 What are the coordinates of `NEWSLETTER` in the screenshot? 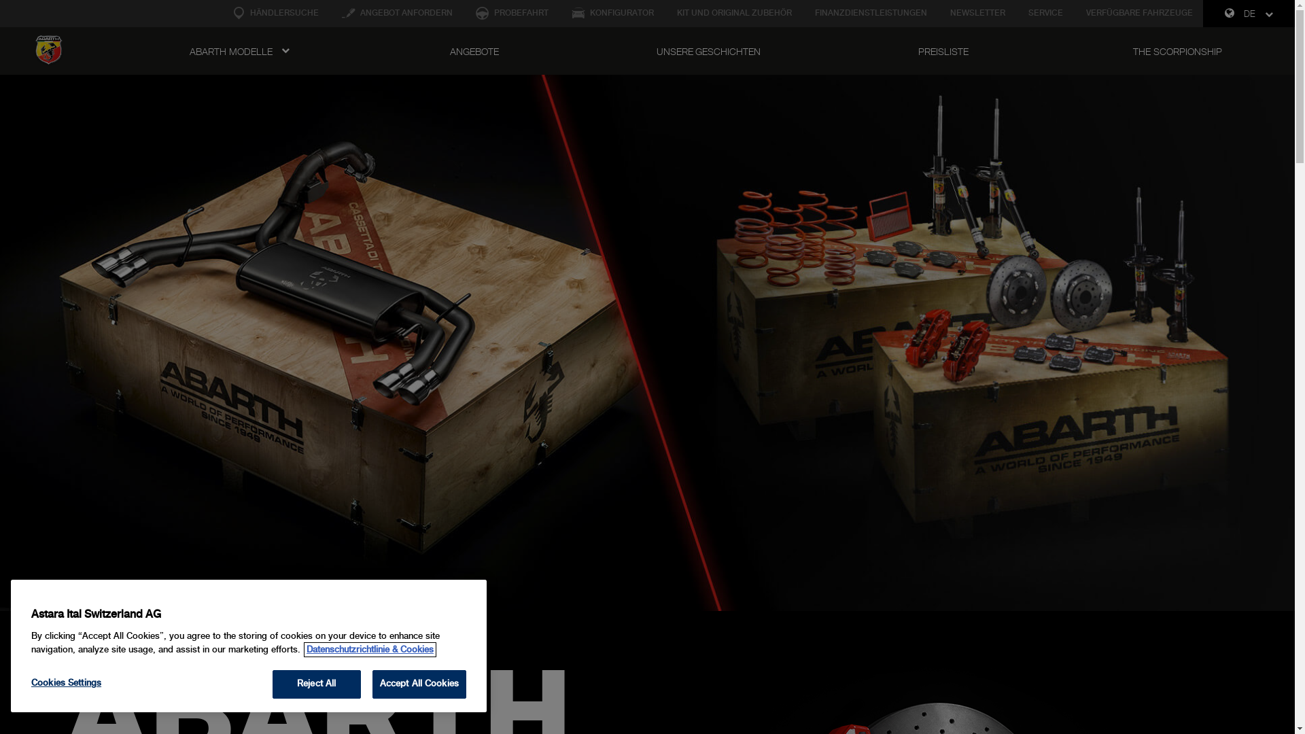 It's located at (977, 14).